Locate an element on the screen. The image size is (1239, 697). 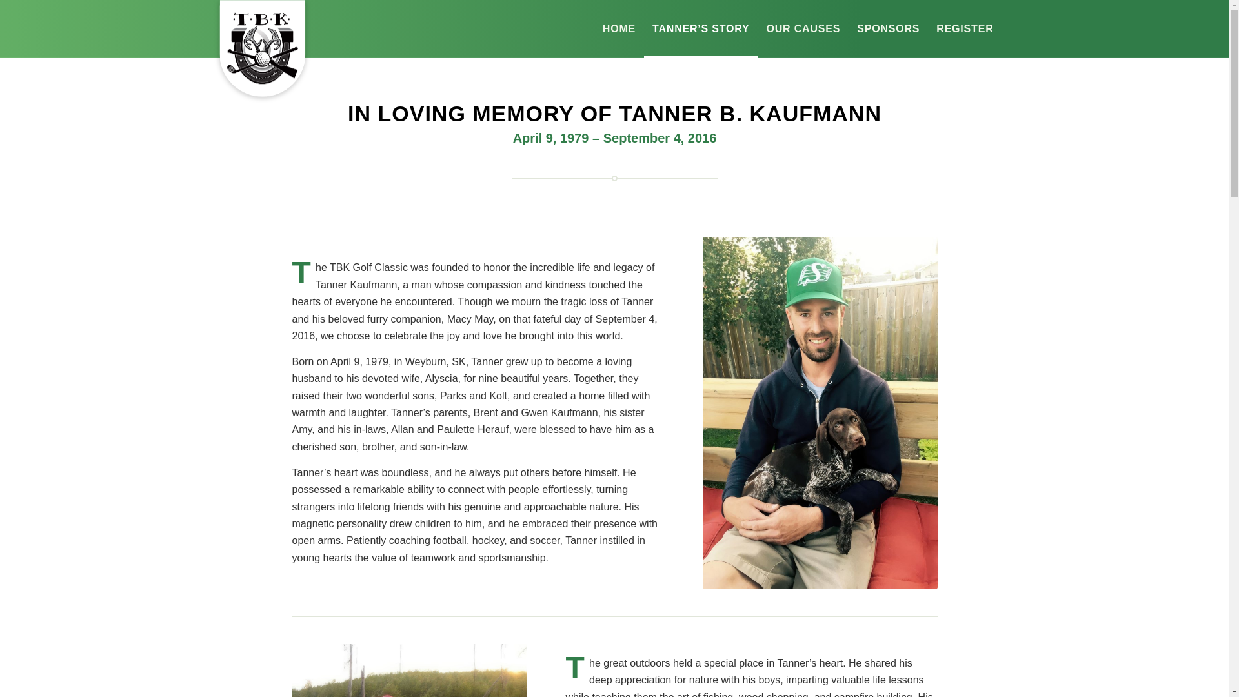
Tanner Fishing gigapixel is located at coordinates (409, 670).